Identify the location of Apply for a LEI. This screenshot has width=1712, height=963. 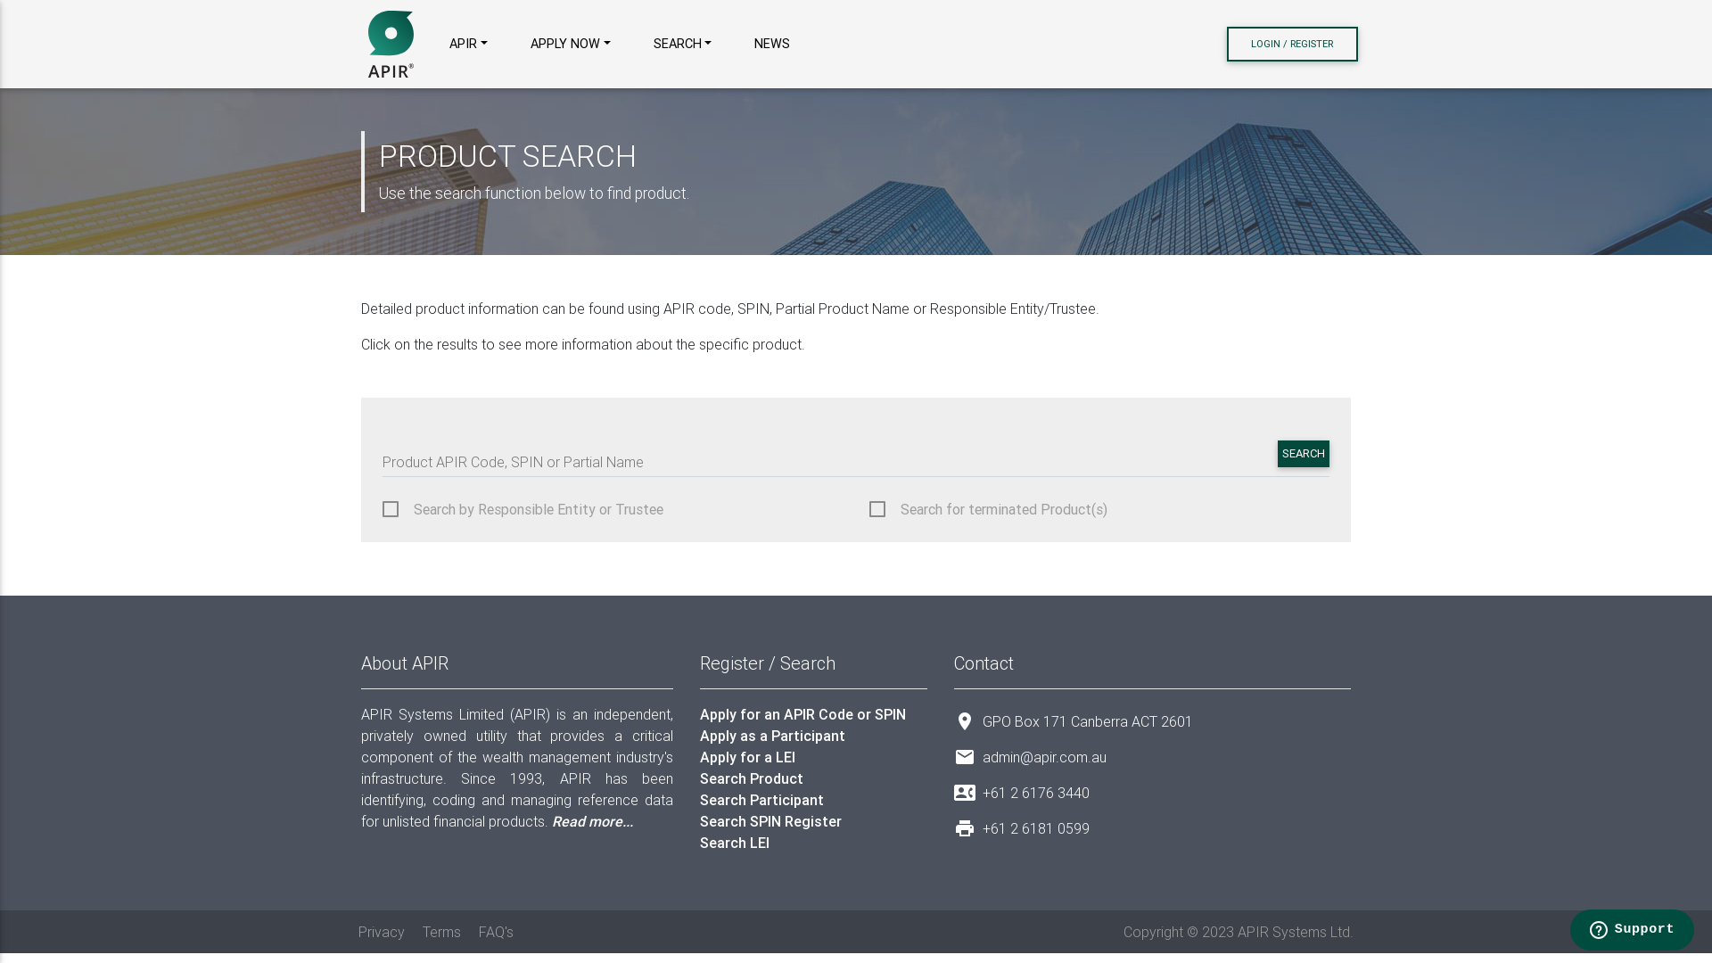
(813, 757).